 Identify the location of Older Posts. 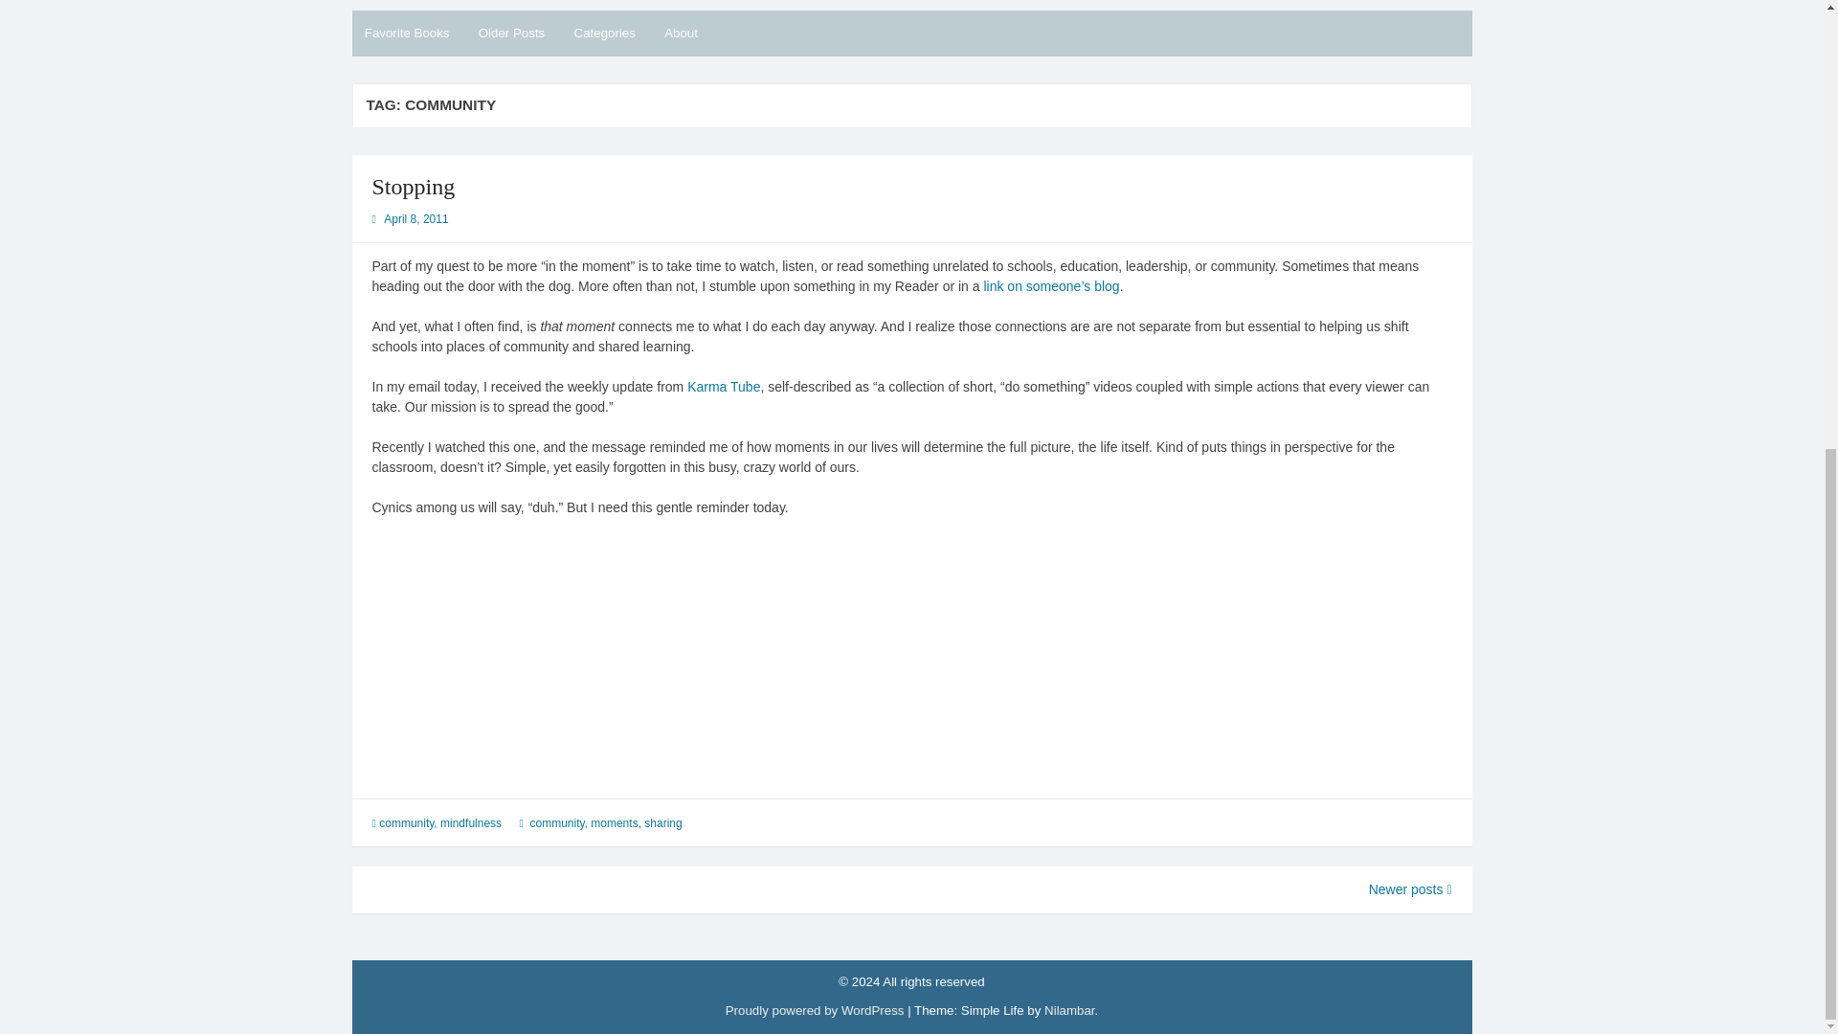
(510, 33).